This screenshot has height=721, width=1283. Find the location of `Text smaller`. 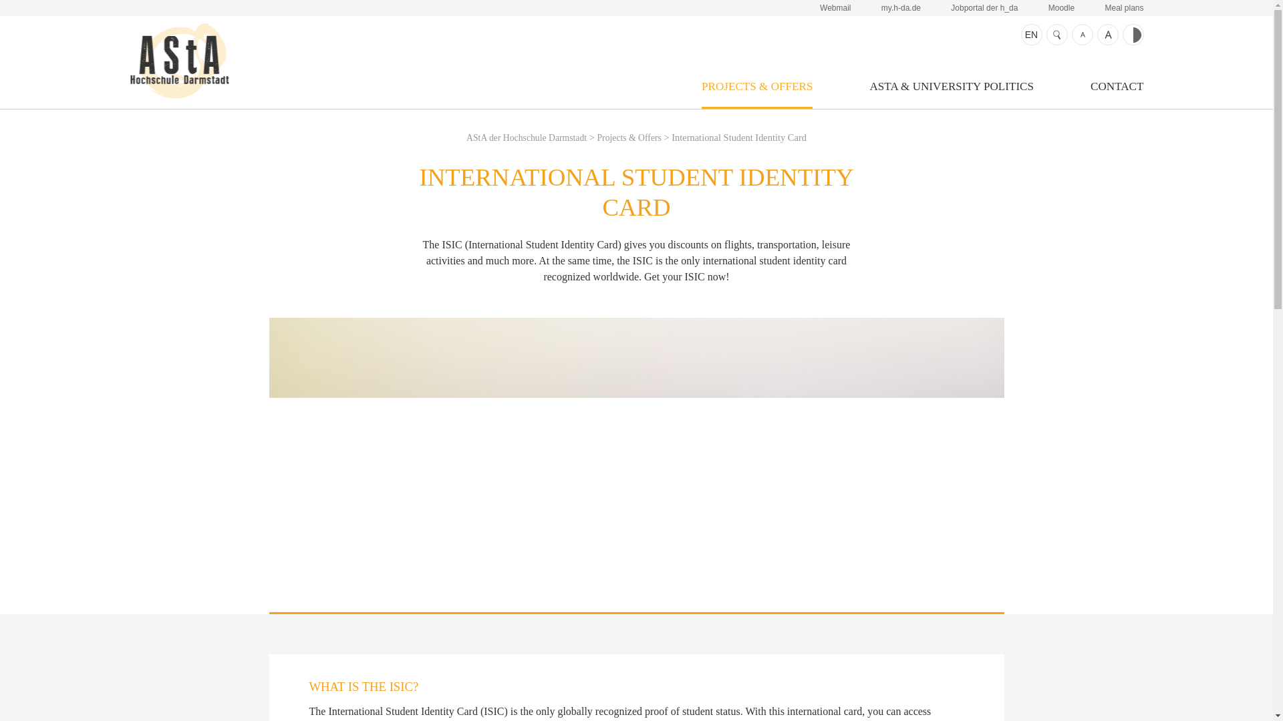

Text smaller is located at coordinates (1082, 35).